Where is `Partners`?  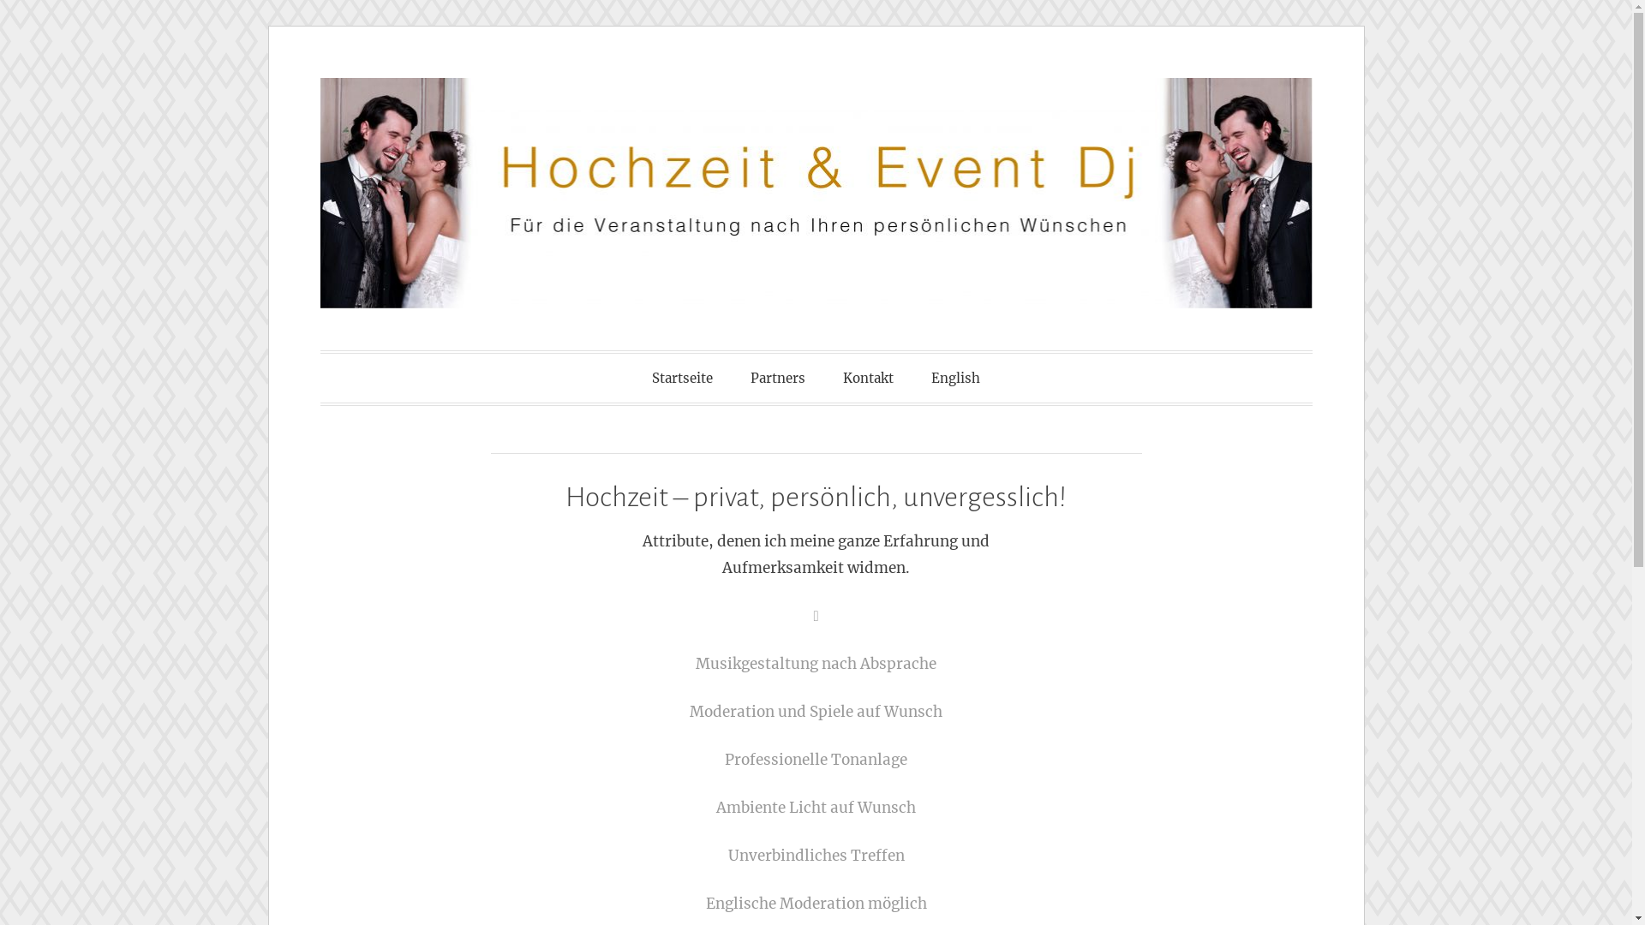 Partners is located at coordinates (778, 379).